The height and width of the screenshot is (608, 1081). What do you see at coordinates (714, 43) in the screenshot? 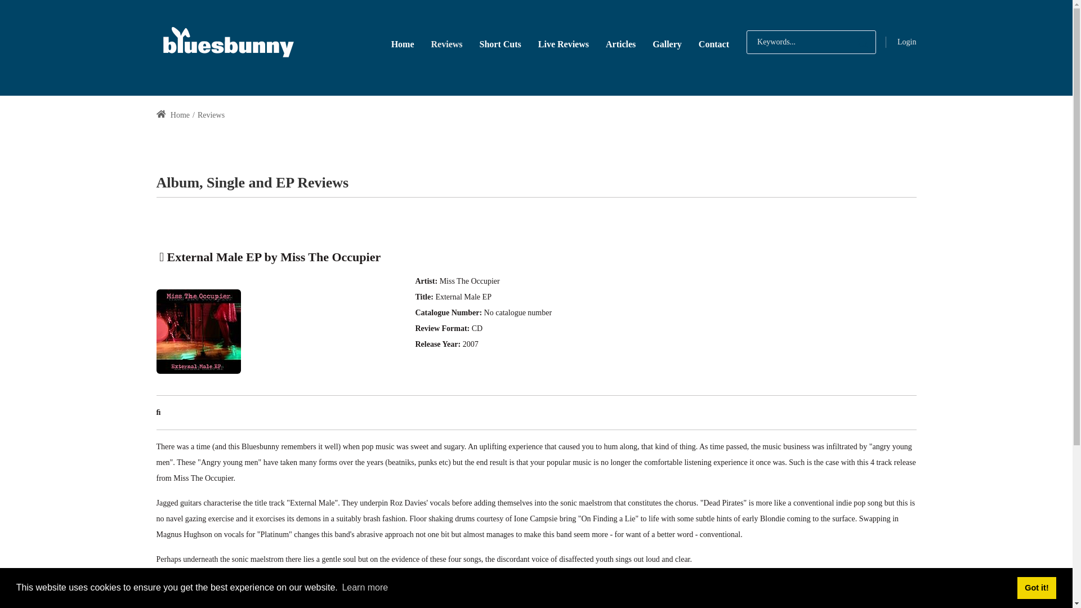
I see `Contact` at bounding box center [714, 43].